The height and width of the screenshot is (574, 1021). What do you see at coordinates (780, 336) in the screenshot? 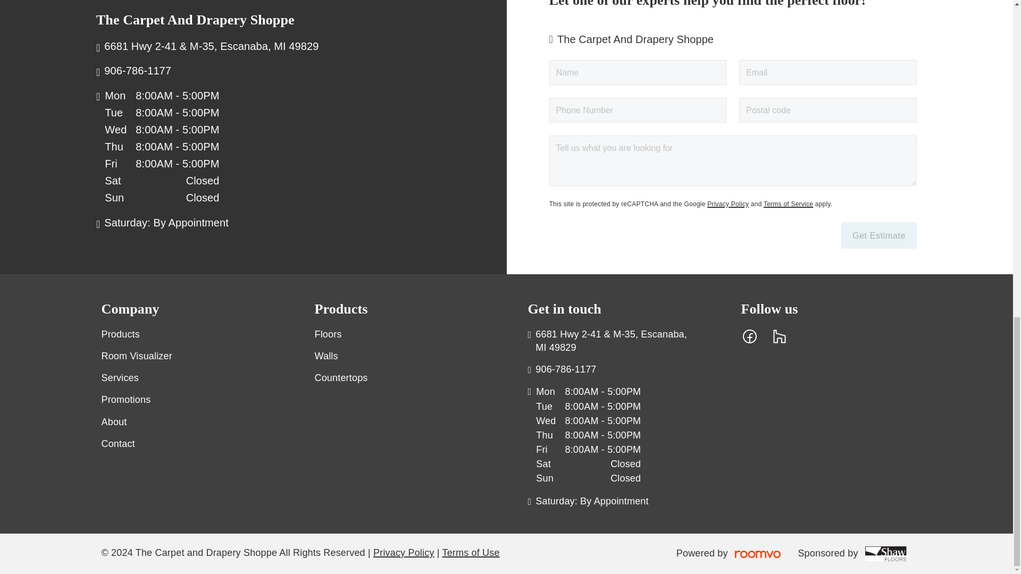
I see `The Carpet and Drapery Shoppe on Houzz` at bounding box center [780, 336].